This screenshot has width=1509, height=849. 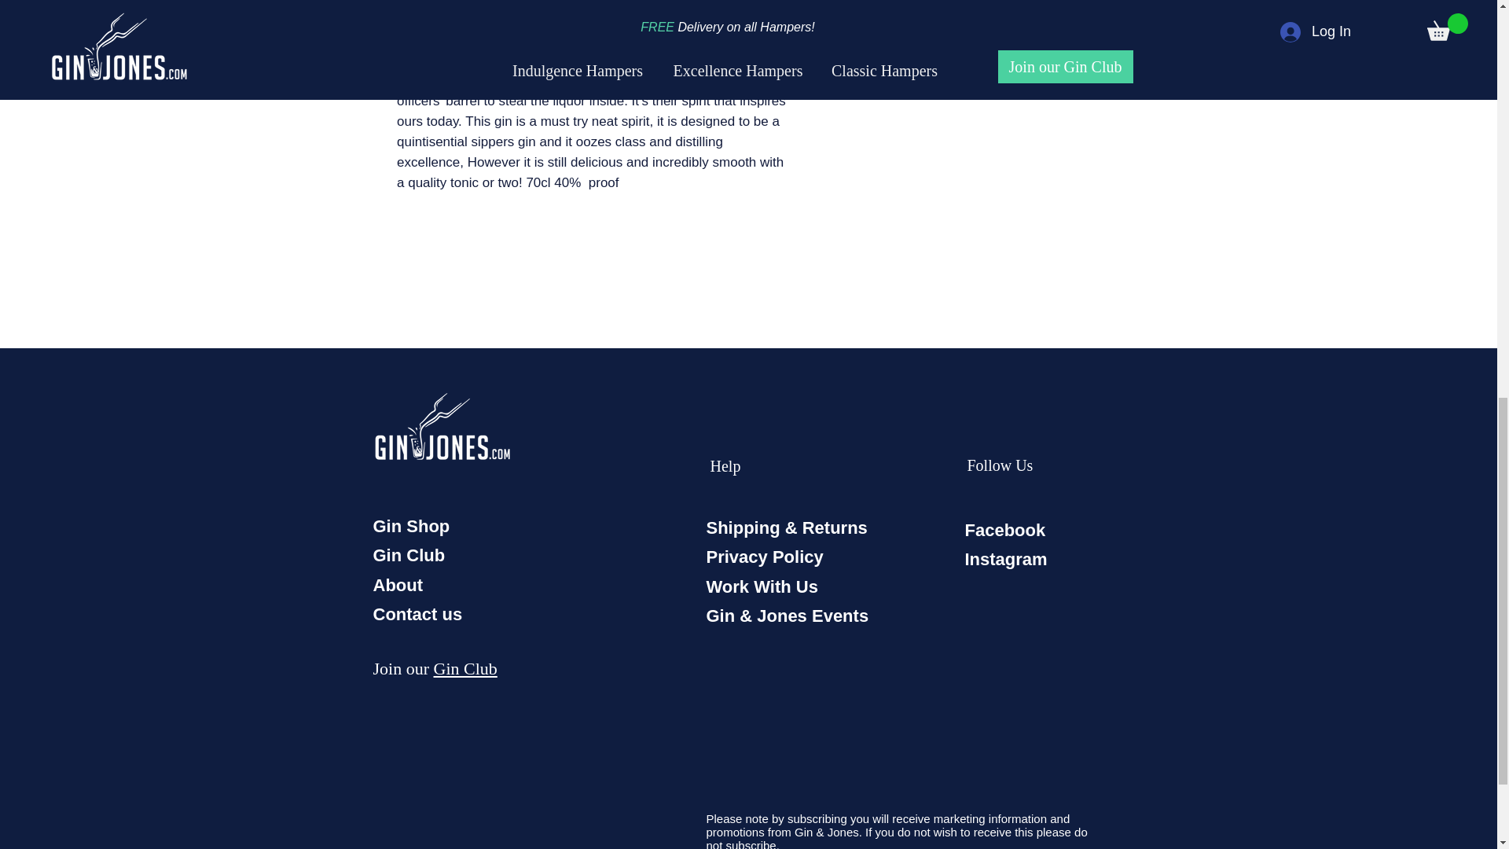 I want to click on Contact us, so click(x=417, y=613).